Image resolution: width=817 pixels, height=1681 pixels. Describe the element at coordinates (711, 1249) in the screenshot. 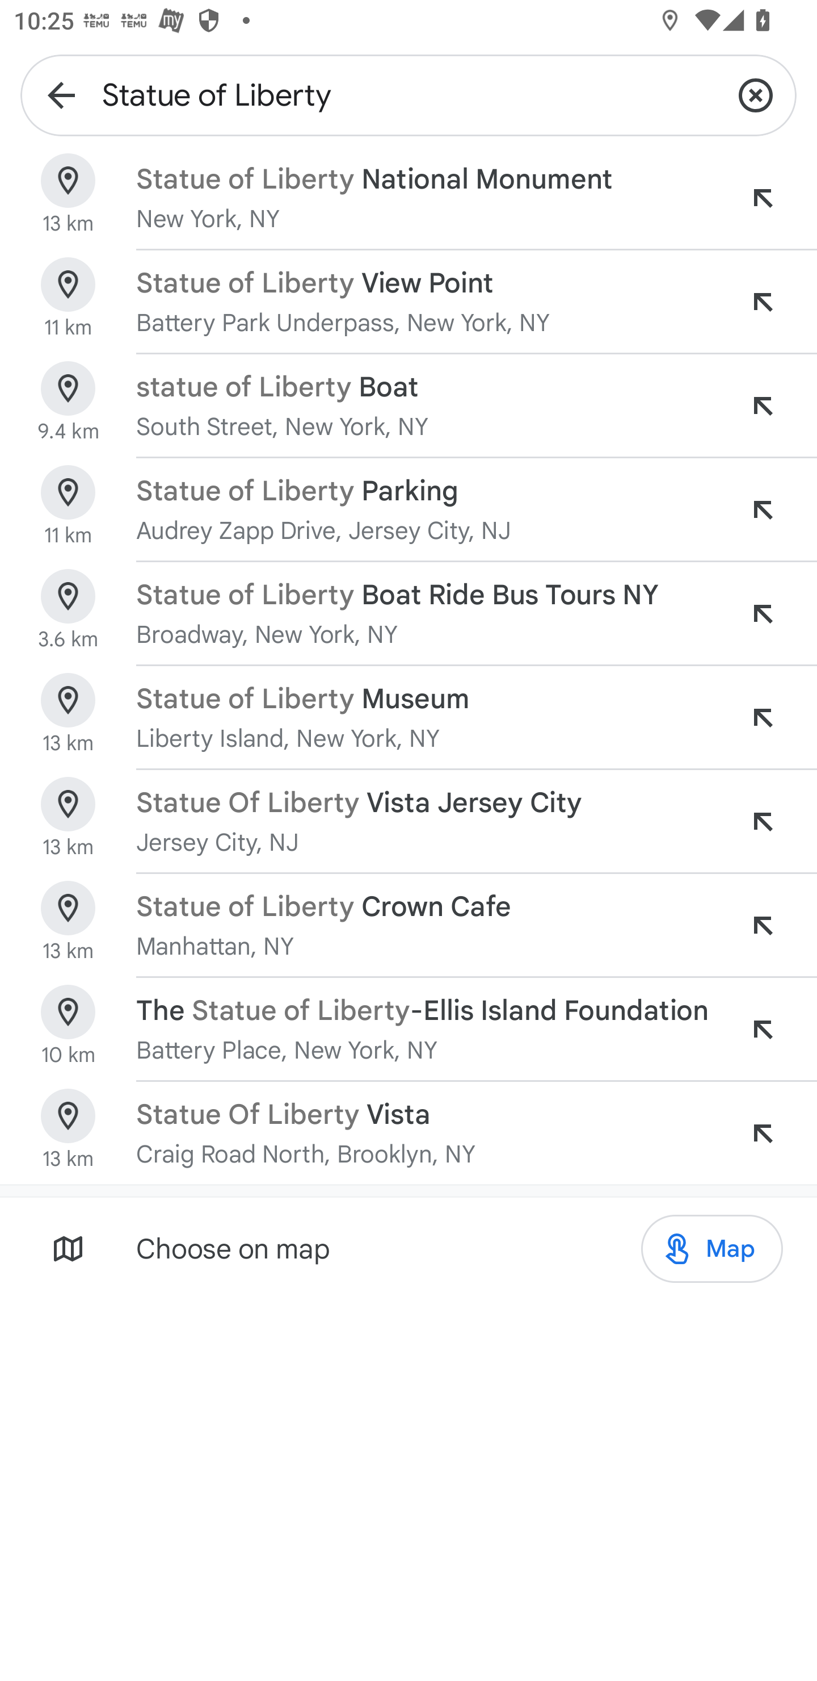

I see `Map Map Map` at that location.